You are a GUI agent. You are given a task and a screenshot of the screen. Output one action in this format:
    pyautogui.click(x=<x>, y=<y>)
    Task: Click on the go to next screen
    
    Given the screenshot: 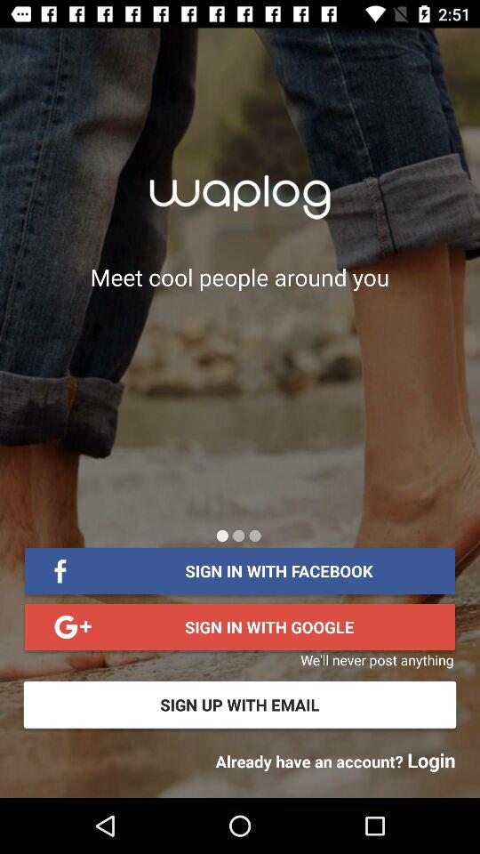 What is the action you would take?
    pyautogui.click(x=238, y=536)
    